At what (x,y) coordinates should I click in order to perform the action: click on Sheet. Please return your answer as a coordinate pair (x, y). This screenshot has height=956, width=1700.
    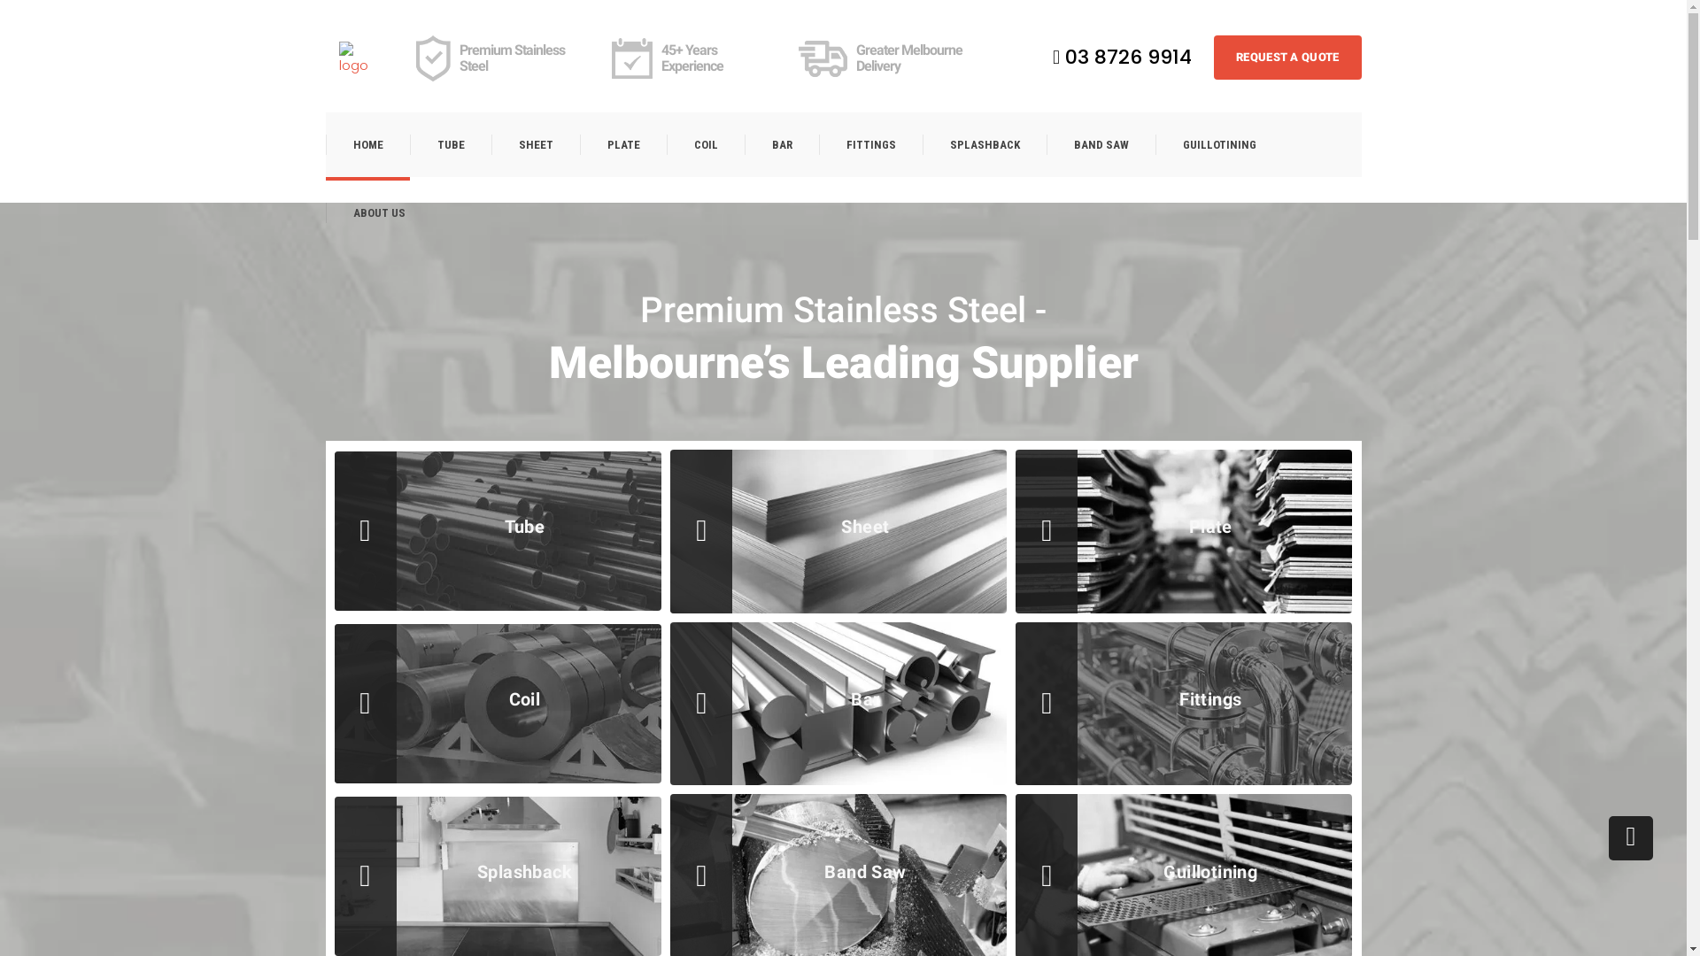
    Looking at the image, I should click on (865, 527).